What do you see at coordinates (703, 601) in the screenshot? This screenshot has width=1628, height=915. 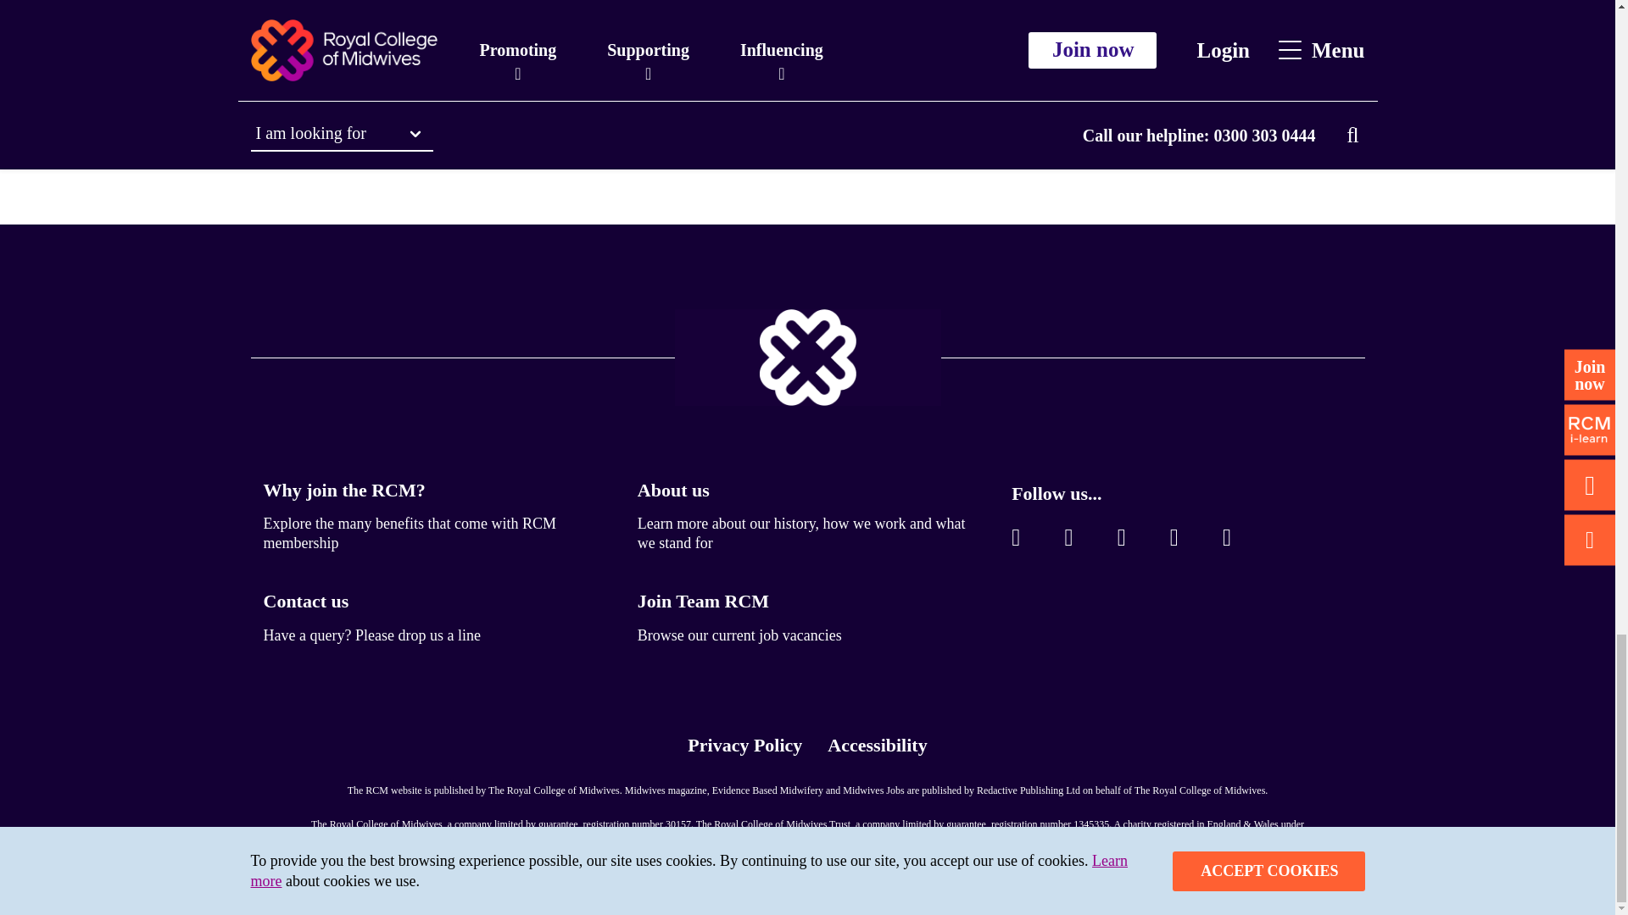 I see `Join Team RCM` at bounding box center [703, 601].